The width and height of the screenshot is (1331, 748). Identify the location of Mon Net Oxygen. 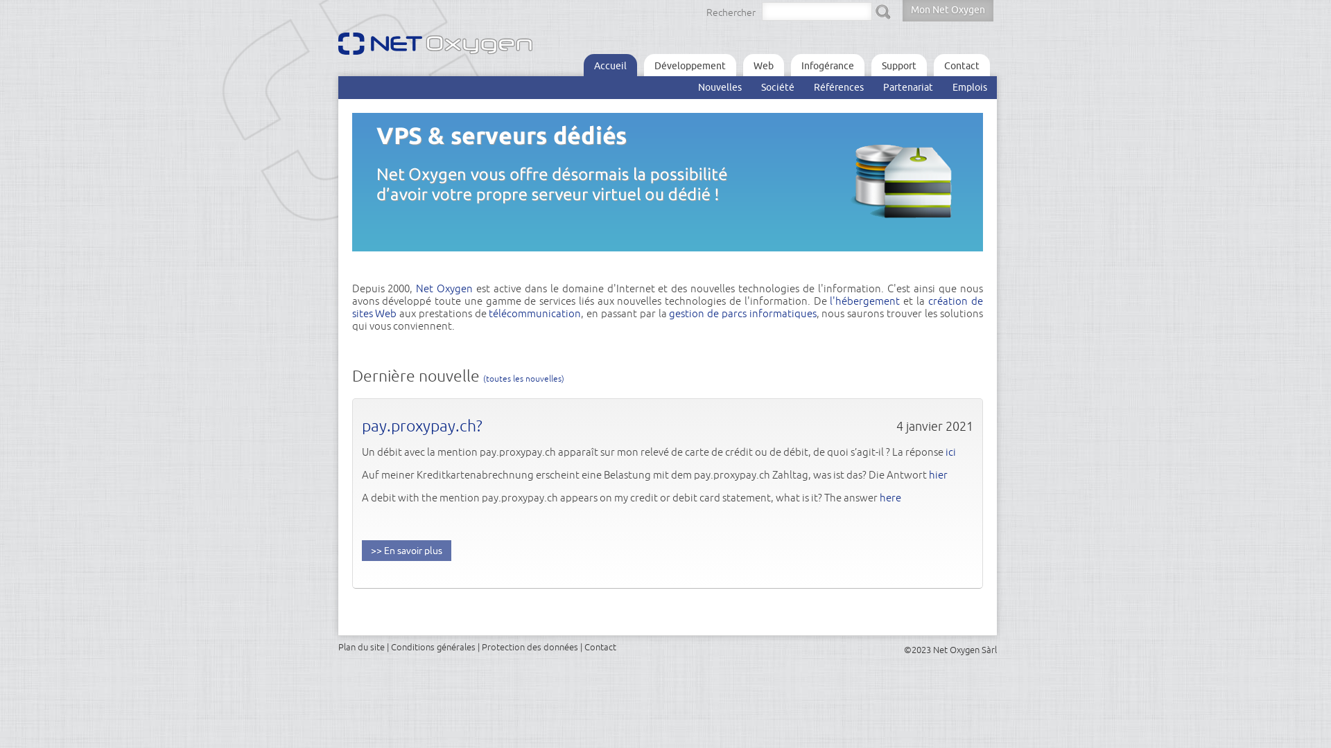
(948, 11).